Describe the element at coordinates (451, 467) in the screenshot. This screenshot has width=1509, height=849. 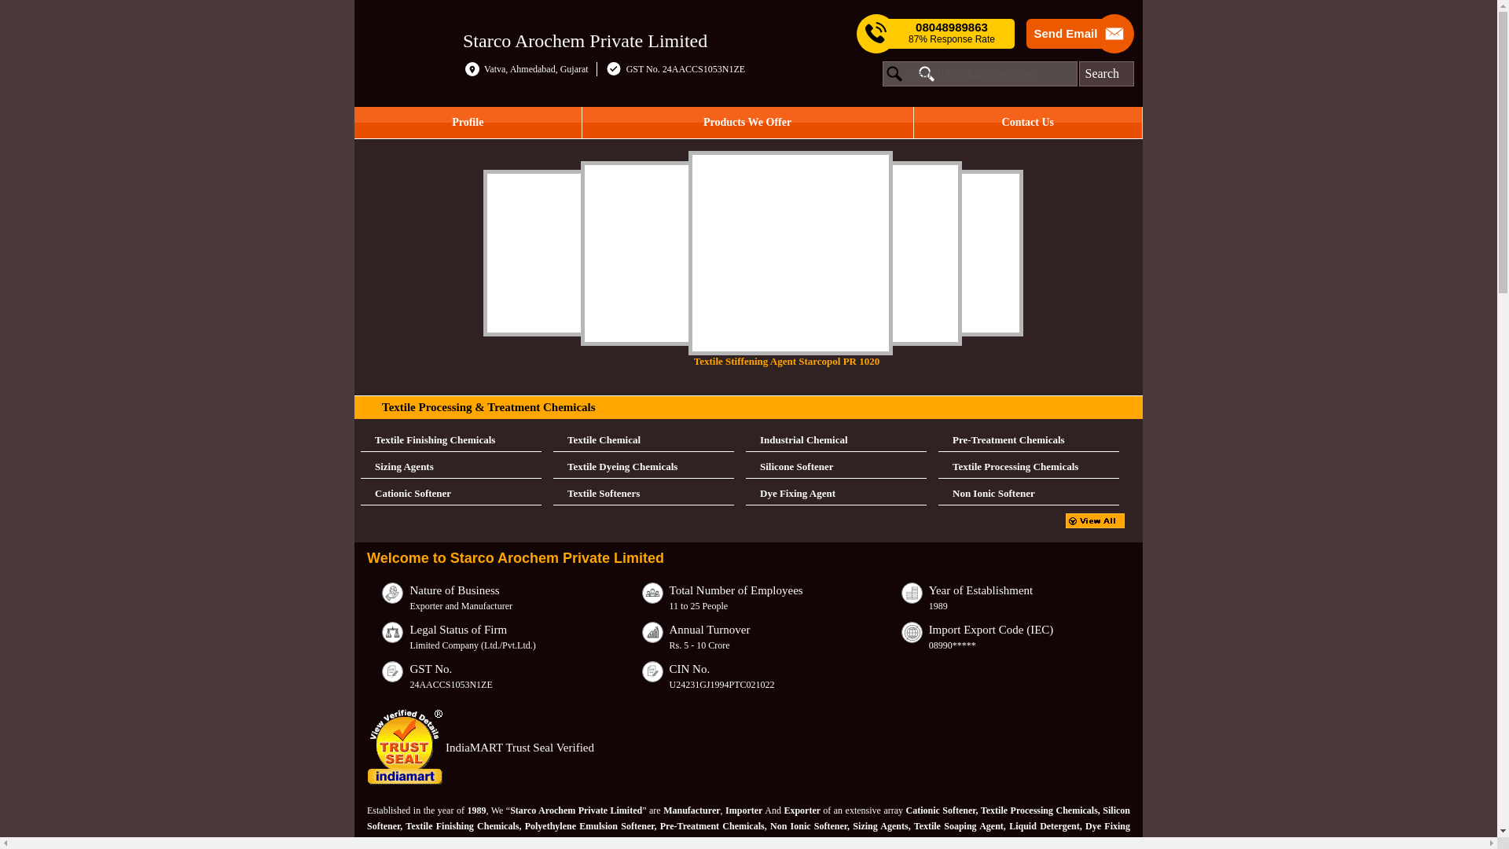
I see `Sizing Agents` at that location.